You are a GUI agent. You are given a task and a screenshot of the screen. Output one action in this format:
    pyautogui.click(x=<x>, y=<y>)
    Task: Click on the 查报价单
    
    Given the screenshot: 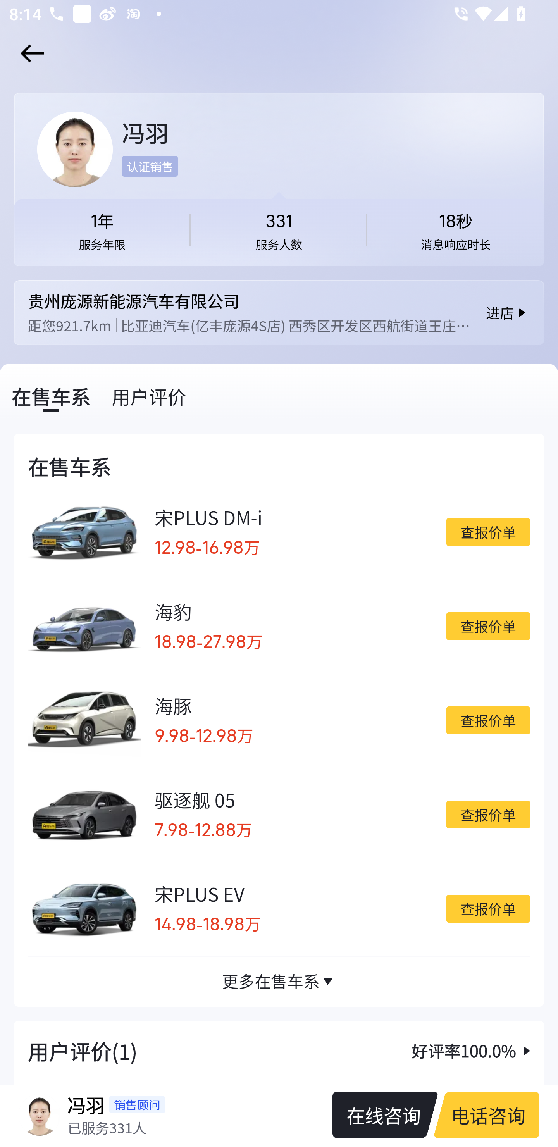 What is the action you would take?
    pyautogui.click(x=487, y=815)
    